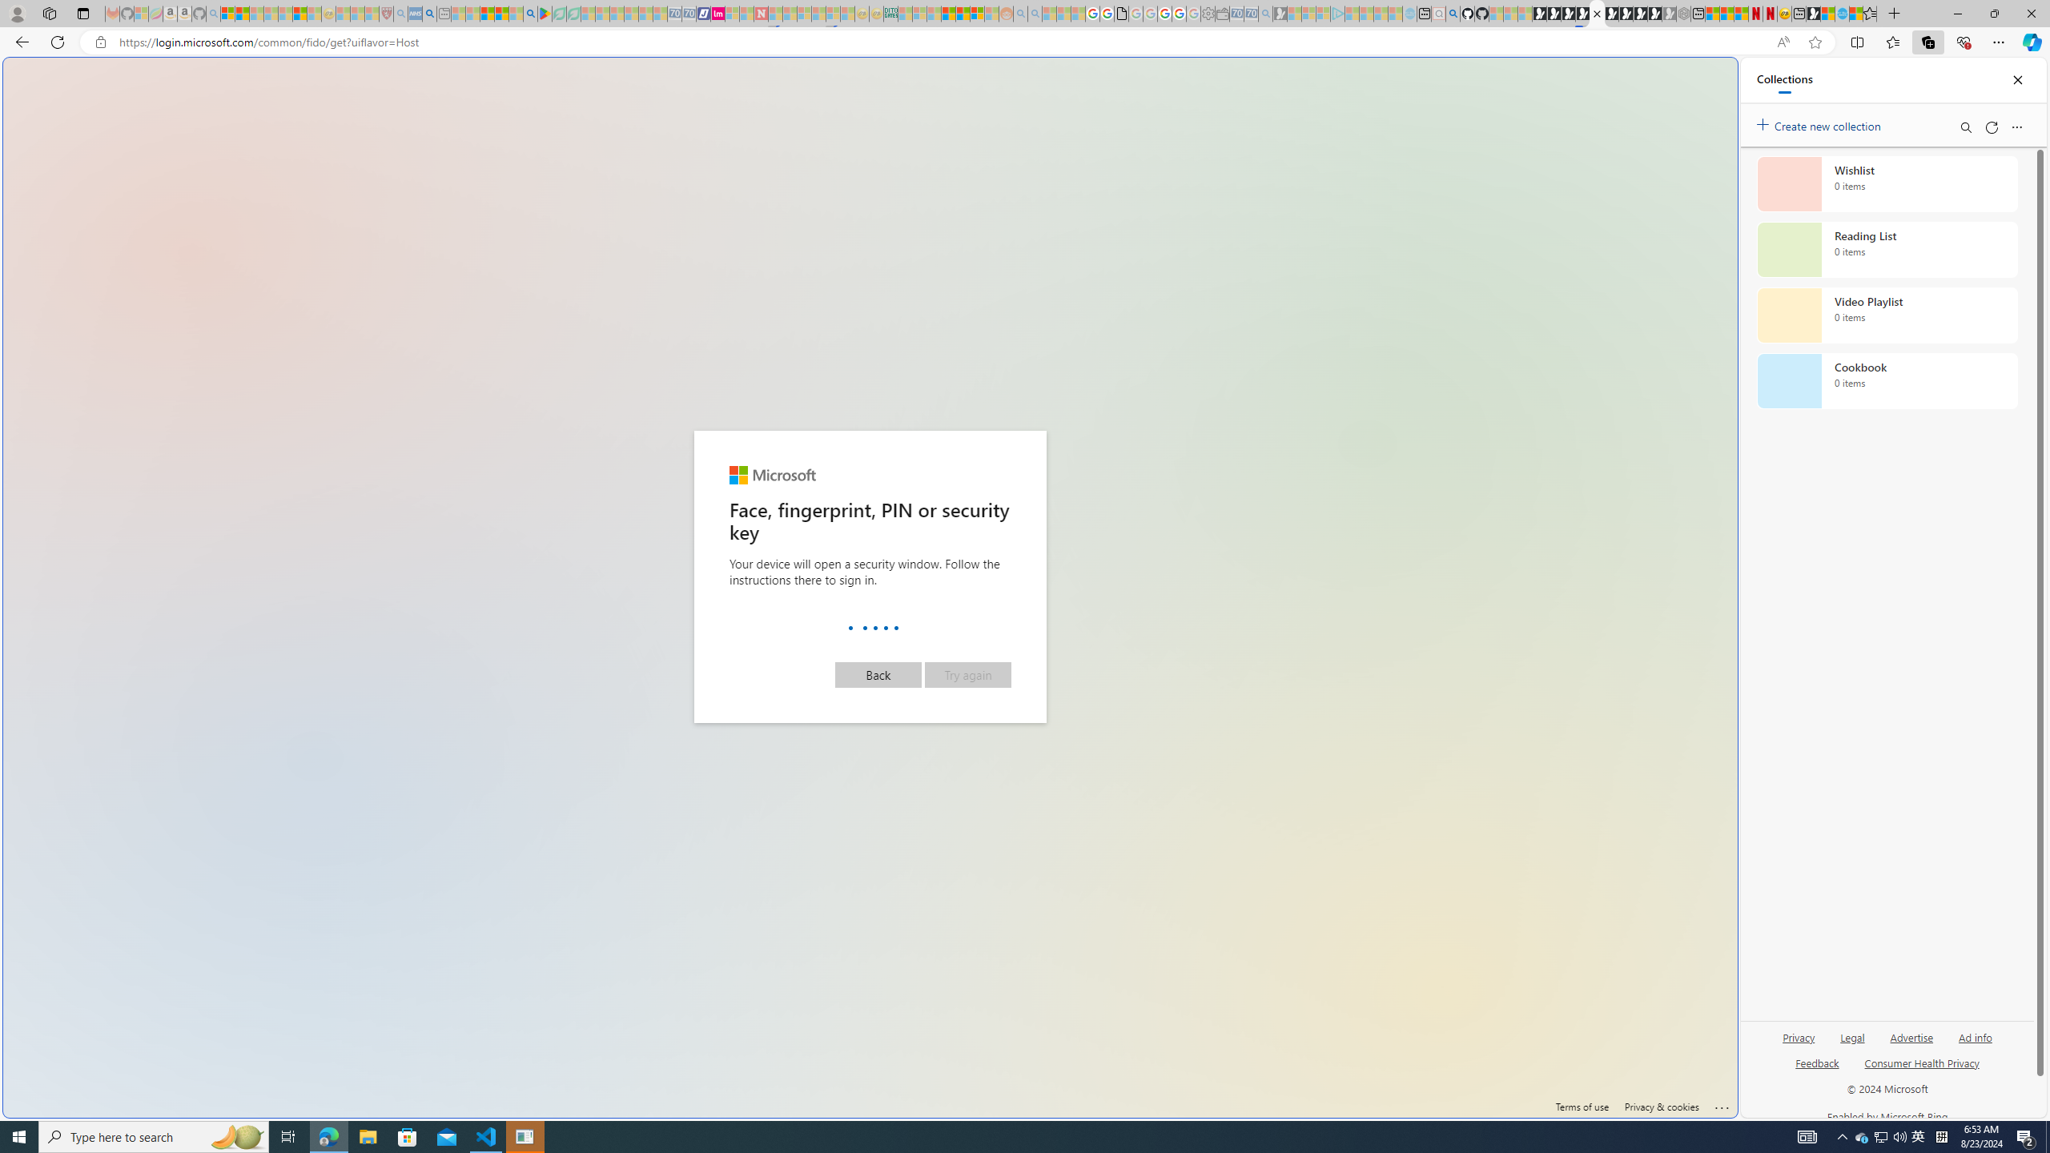 This screenshot has width=2050, height=1153. Describe the element at coordinates (1265, 14) in the screenshot. I see `Bing Real Estate - Home sales and rental listings - Sleeping` at that location.